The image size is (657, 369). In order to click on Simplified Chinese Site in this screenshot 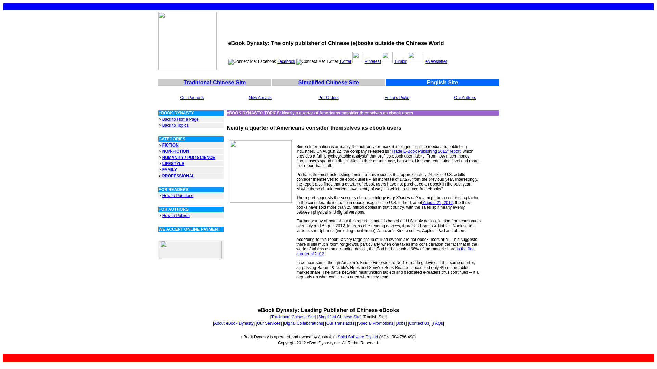, I will do `click(328, 82)`.